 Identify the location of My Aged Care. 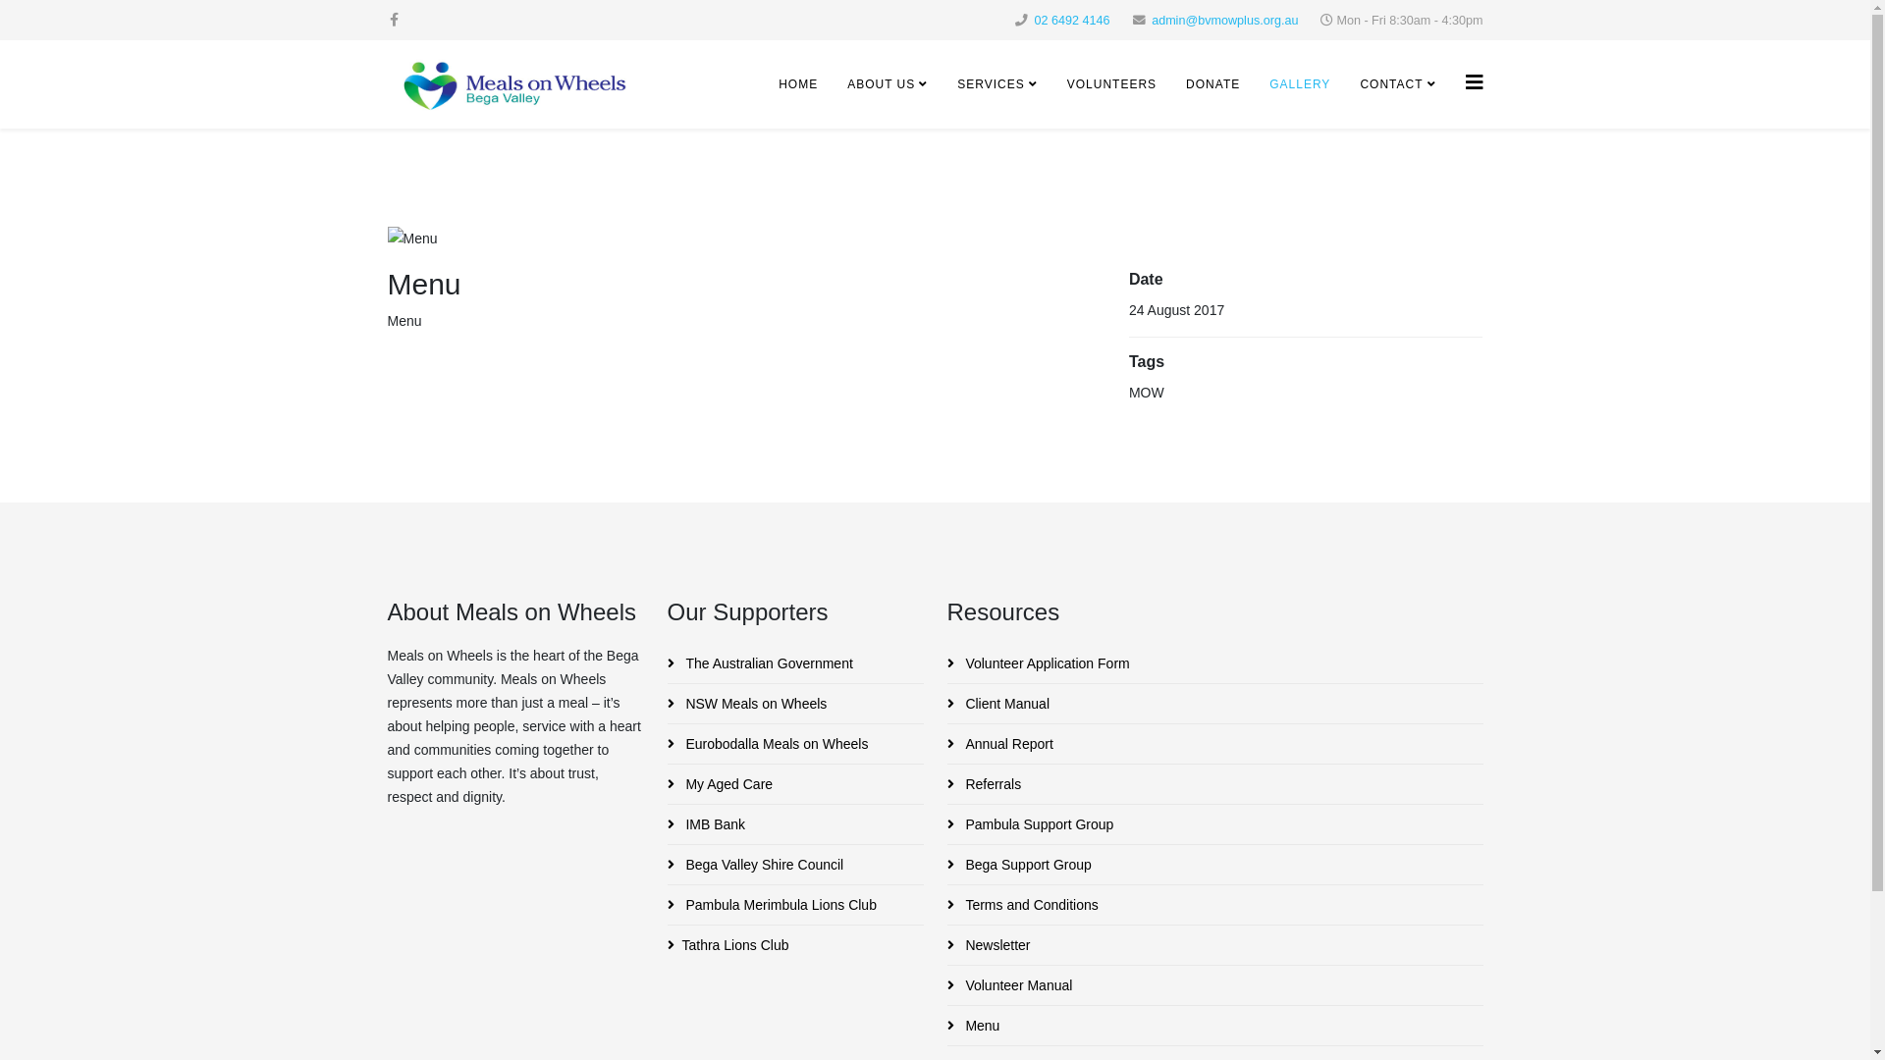
(795, 784).